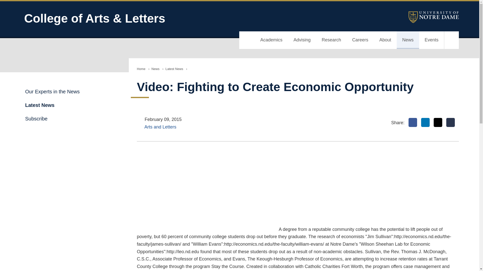  Describe the element at coordinates (425, 122) in the screenshot. I see `LinkedIn` at that location.